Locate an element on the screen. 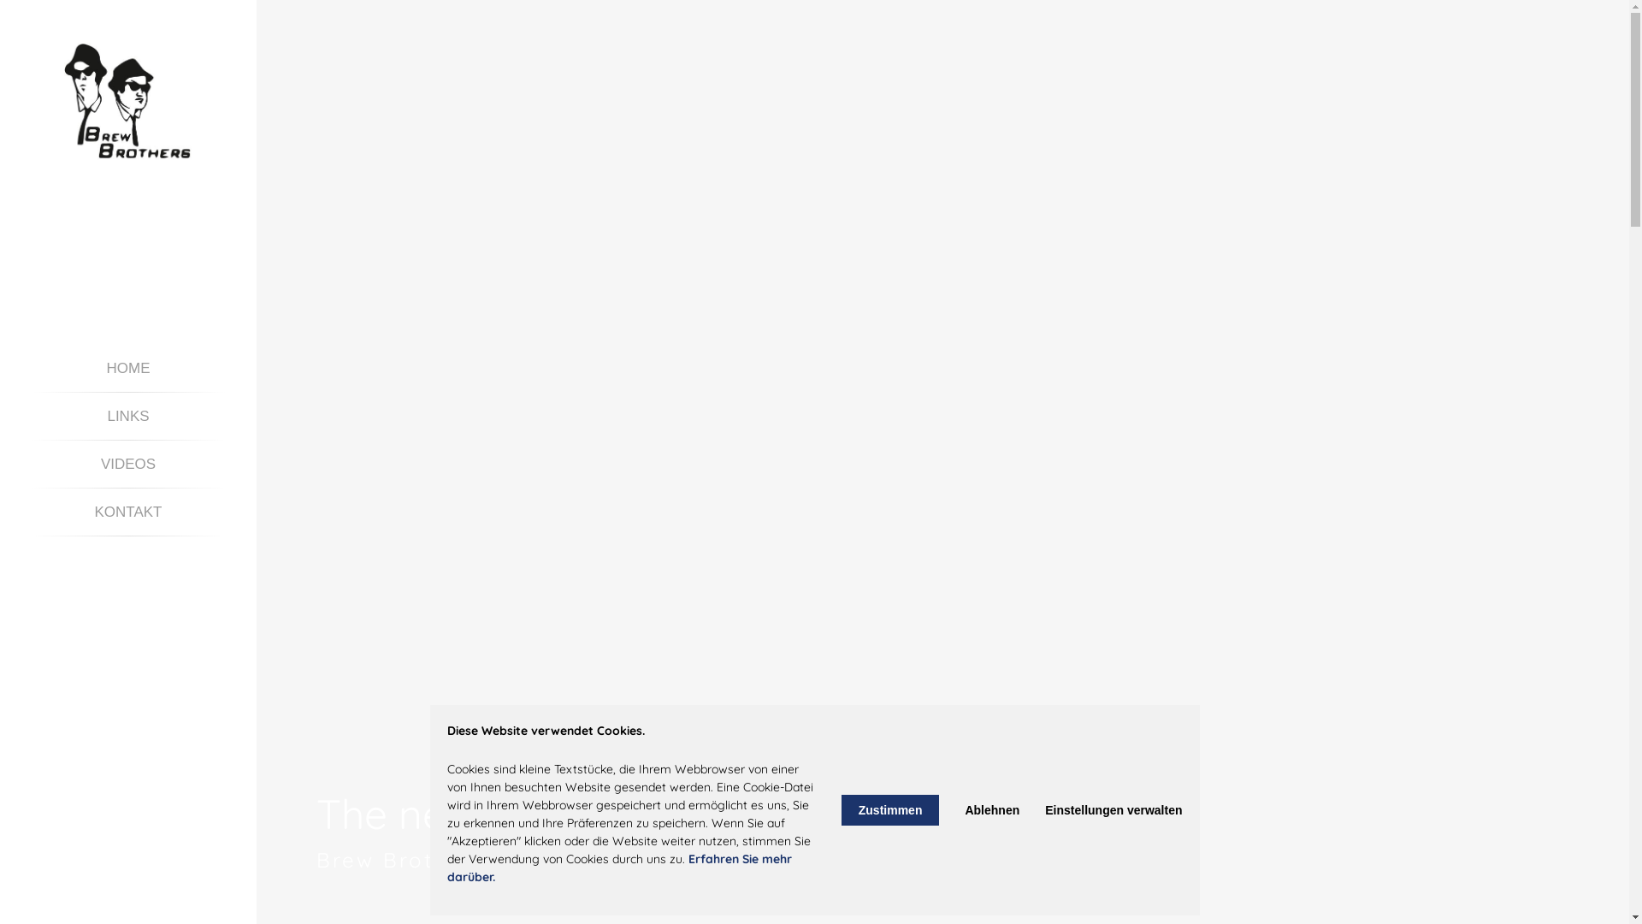  logo is located at coordinates (128, 101).